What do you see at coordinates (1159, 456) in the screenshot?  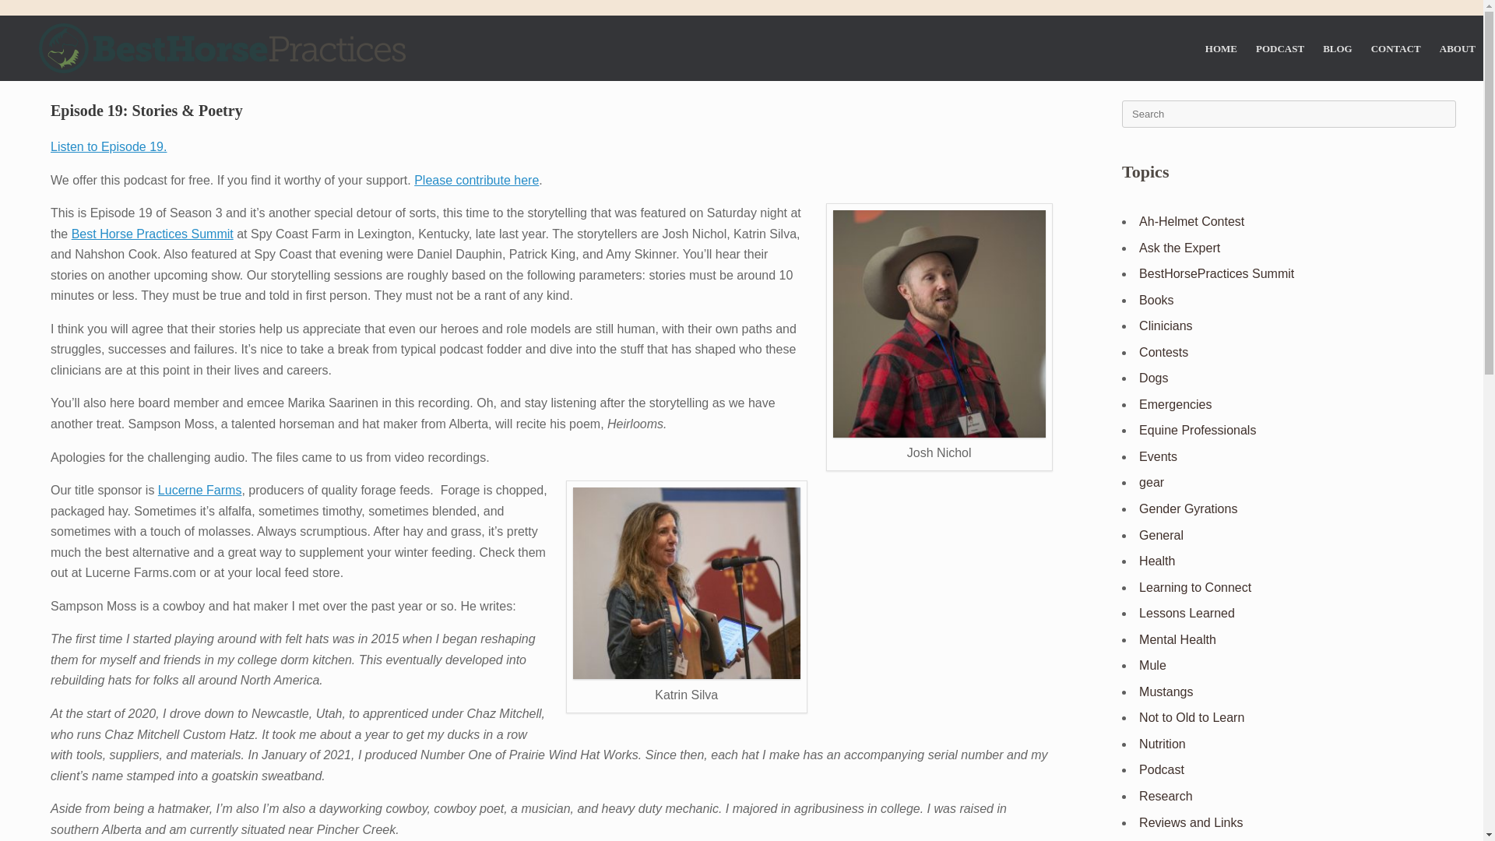 I see `Events` at bounding box center [1159, 456].